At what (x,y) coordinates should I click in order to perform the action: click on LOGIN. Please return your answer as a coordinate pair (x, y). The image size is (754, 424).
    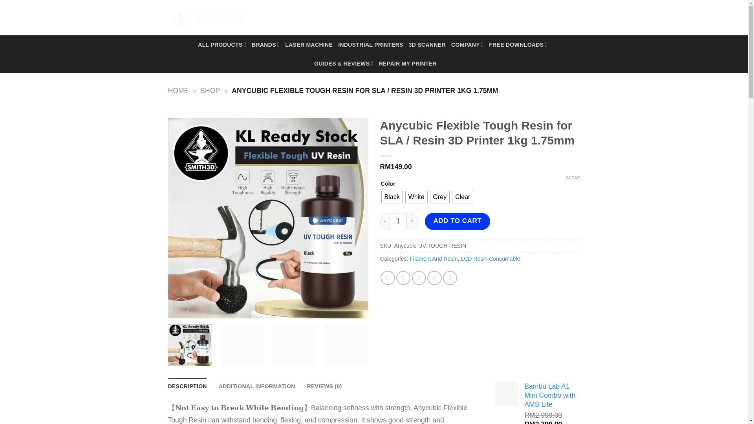
    Looking at the image, I should click on (503, 17).